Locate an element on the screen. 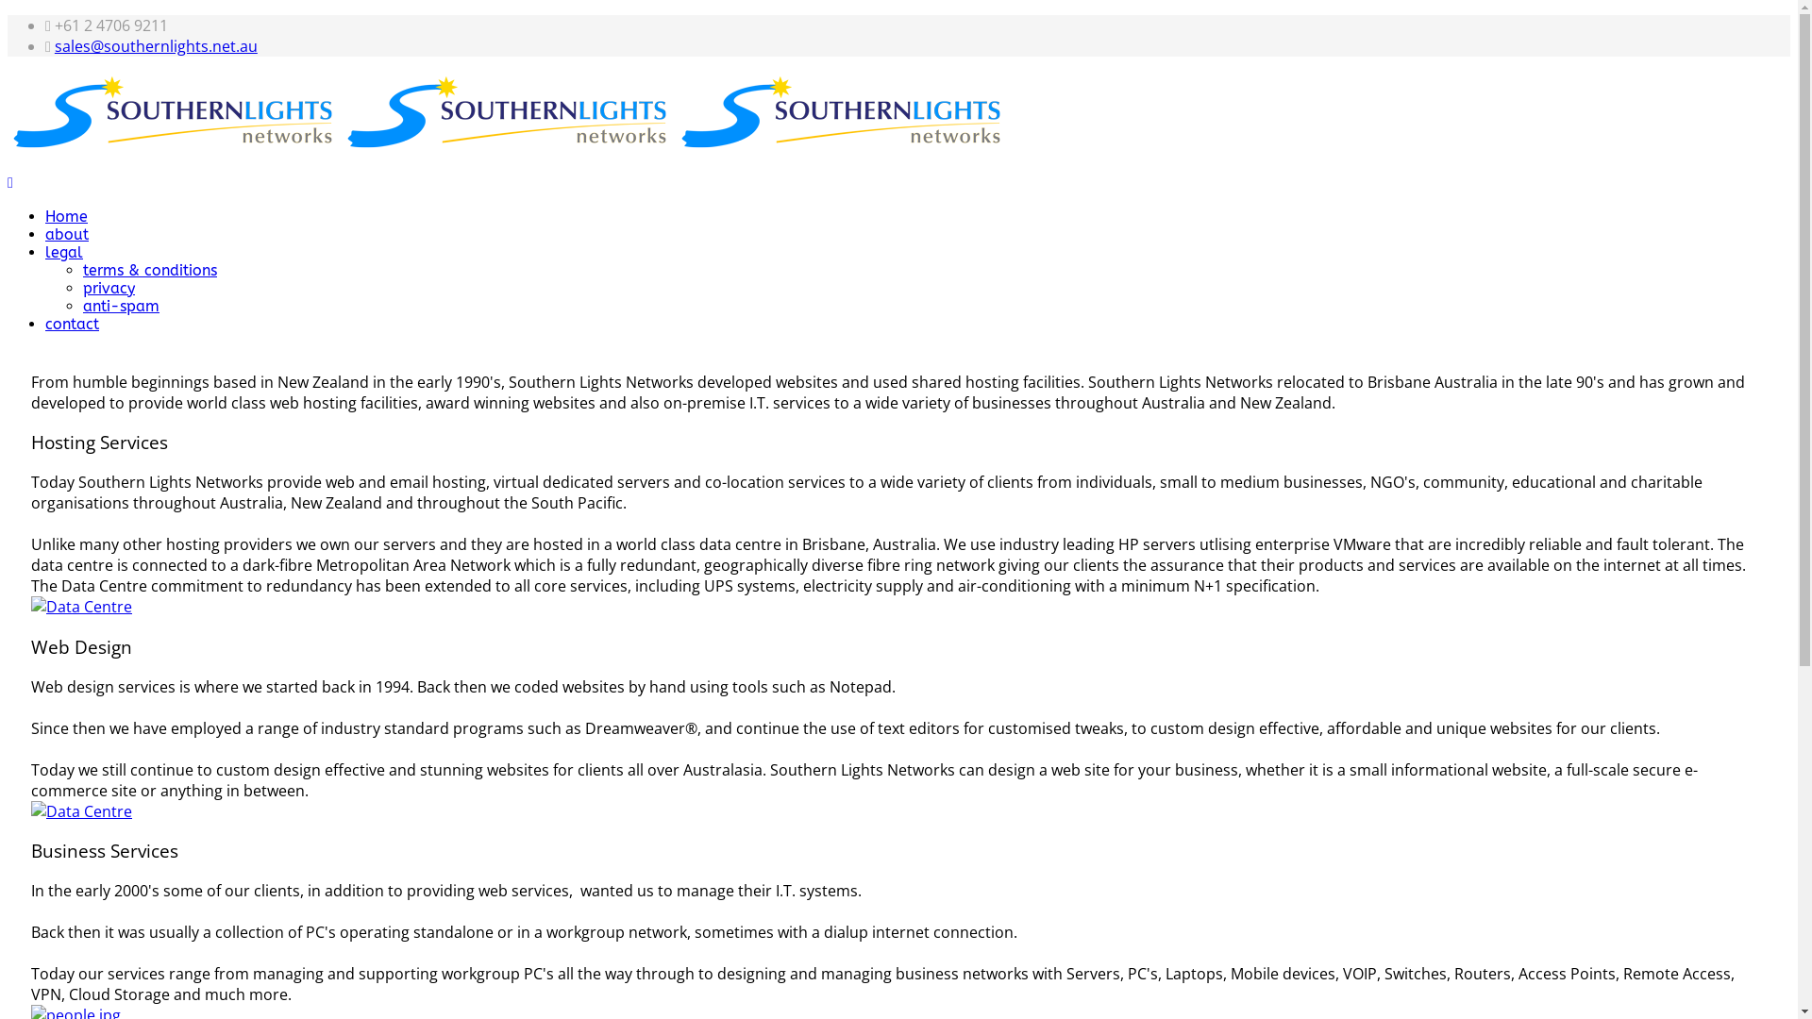  contact is located at coordinates (72, 325).